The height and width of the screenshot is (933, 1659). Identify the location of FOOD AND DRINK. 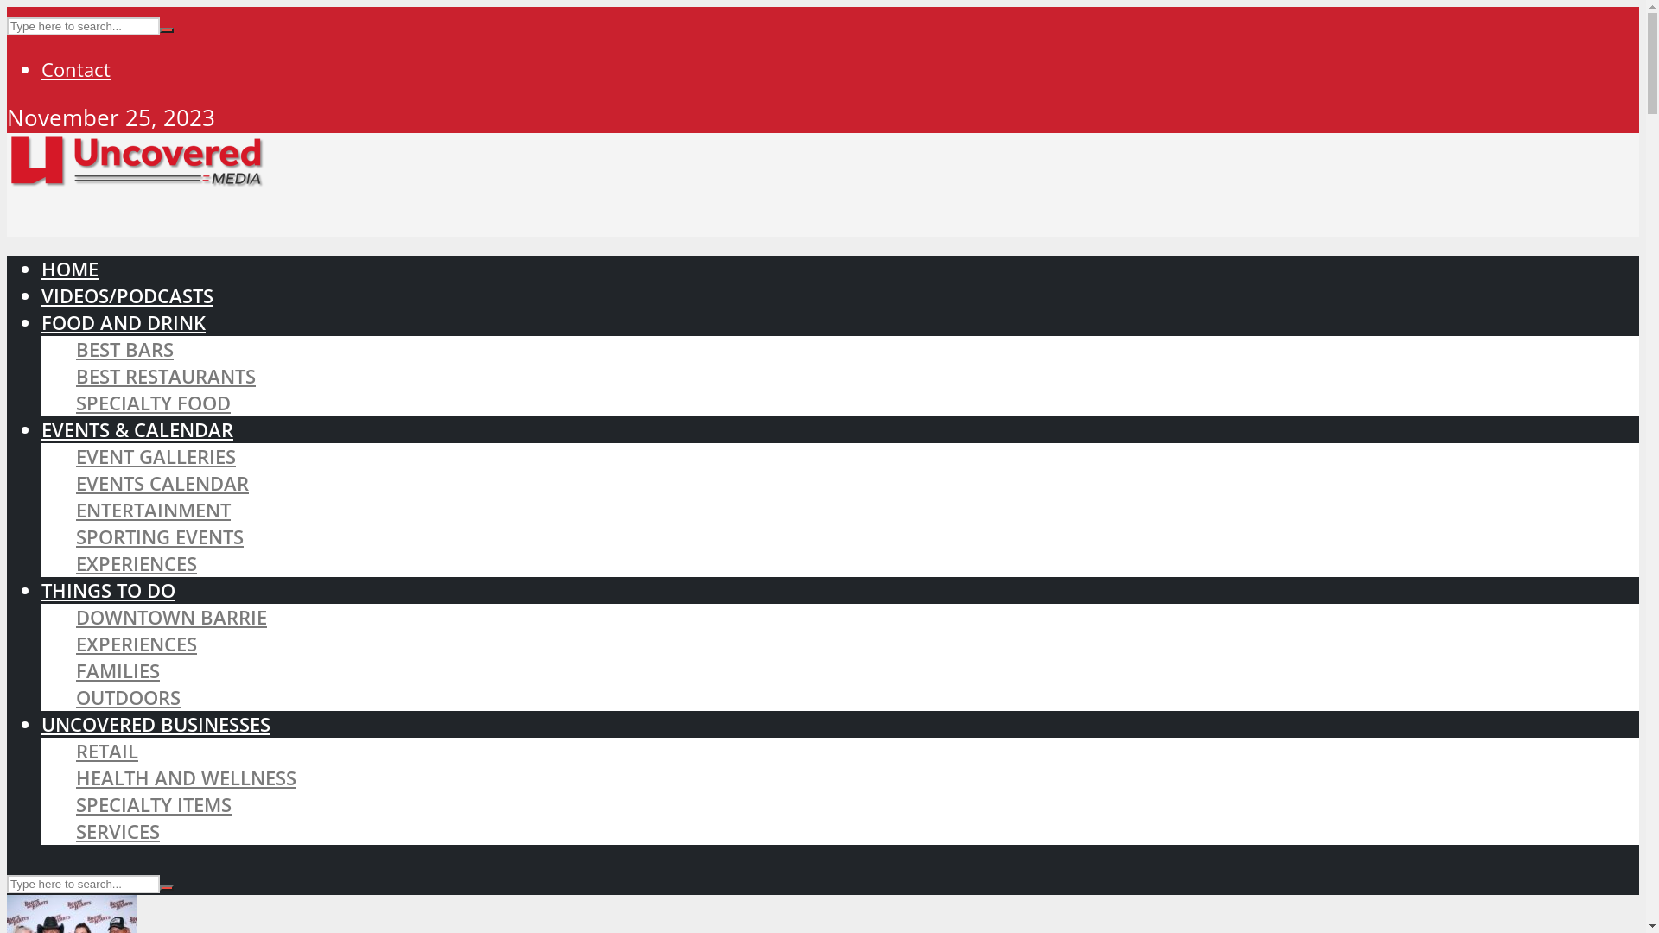
(124, 323).